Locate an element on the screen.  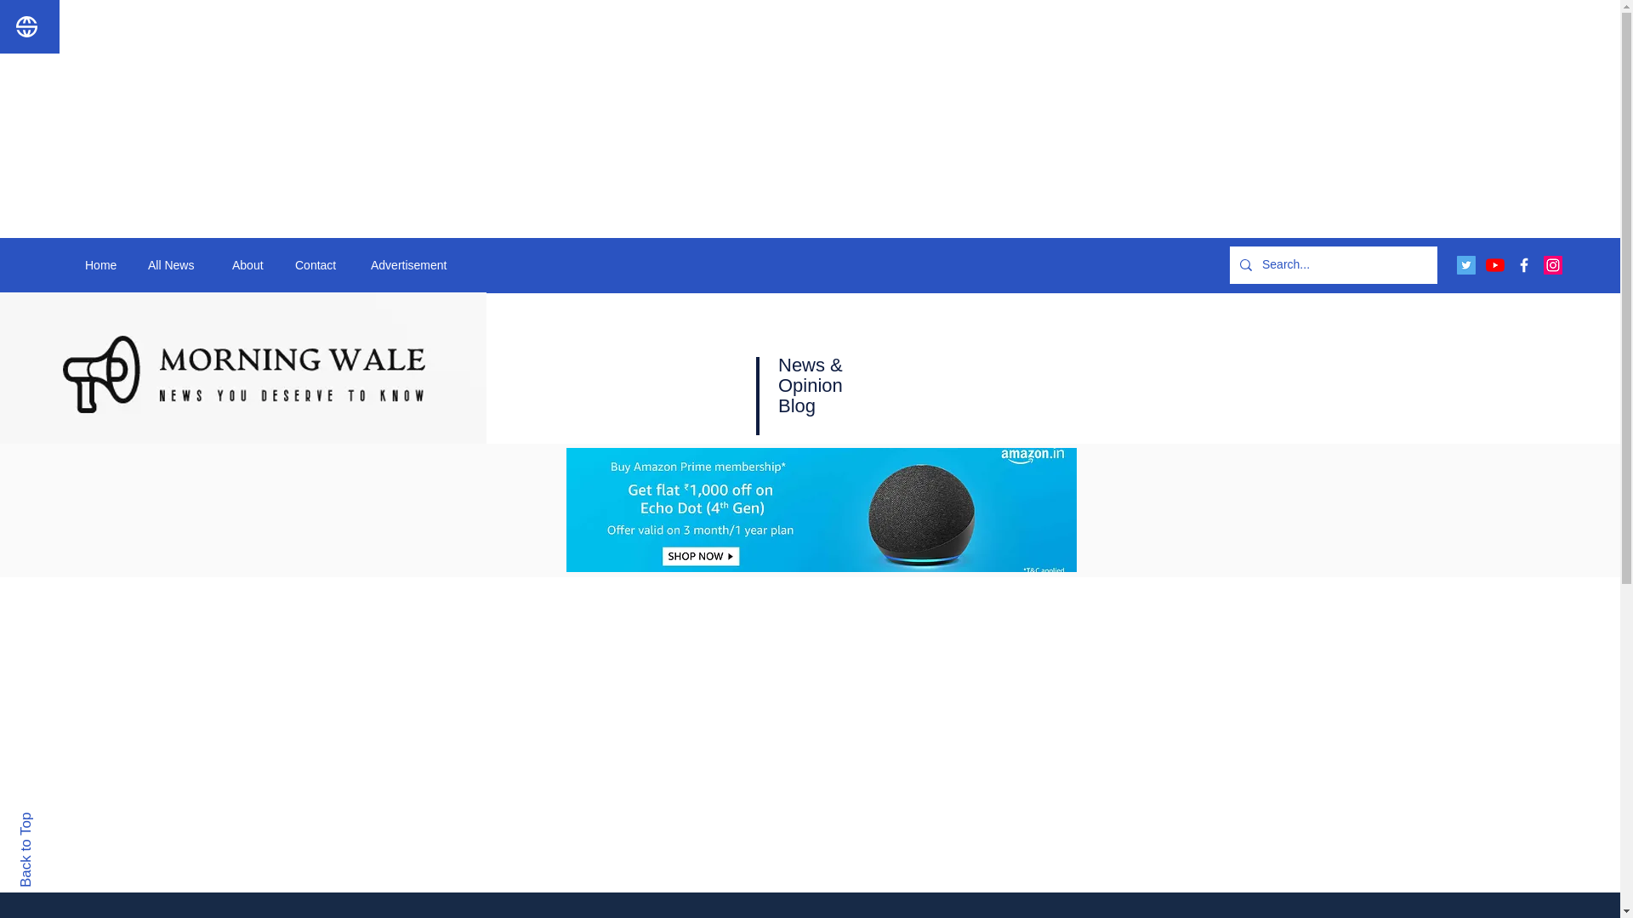
Advertisement is located at coordinates (418, 265).